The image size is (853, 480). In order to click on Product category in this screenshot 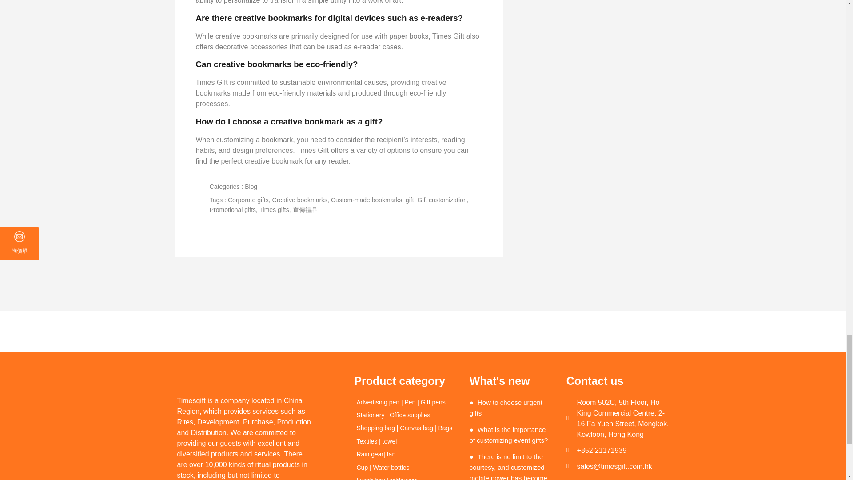, I will do `click(405, 380)`.